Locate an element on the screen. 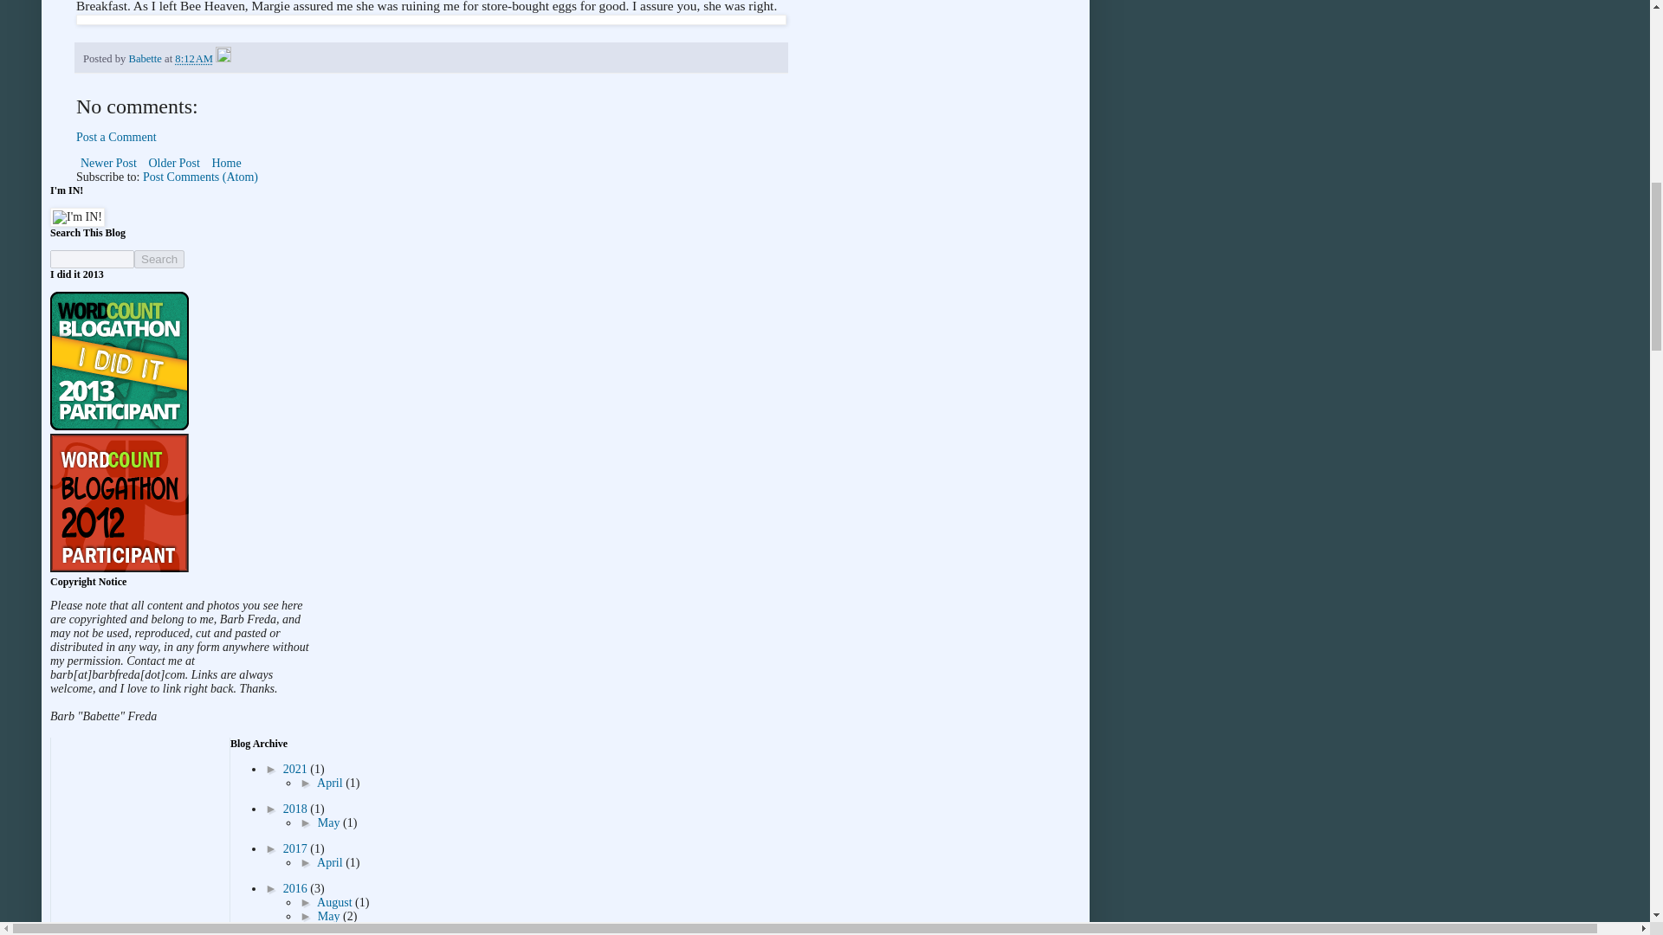 This screenshot has height=935, width=1663. author profile is located at coordinates (146, 58).